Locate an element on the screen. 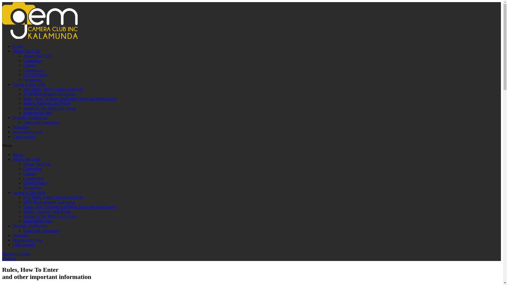 The image size is (507, 285). Spring In The Hills is located at coordinates (29, 84).